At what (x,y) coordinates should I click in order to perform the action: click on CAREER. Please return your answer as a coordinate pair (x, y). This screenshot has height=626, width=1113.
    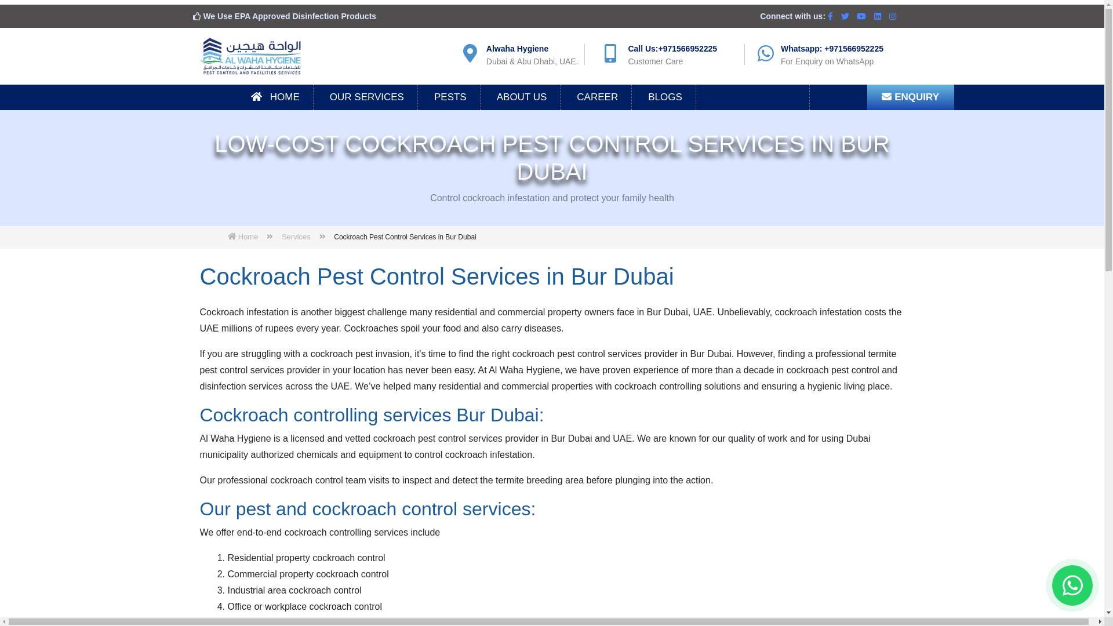
    Looking at the image, I should click on (597, 97).